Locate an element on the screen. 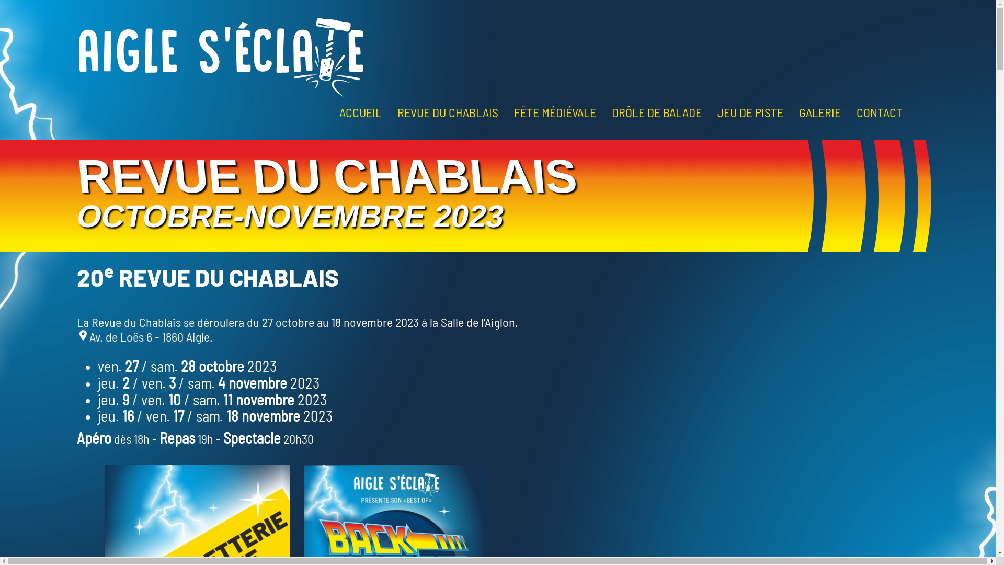 The width and height of the screenshot is (1004, 565). ACCUEIL is located at coordinates (361, 112).